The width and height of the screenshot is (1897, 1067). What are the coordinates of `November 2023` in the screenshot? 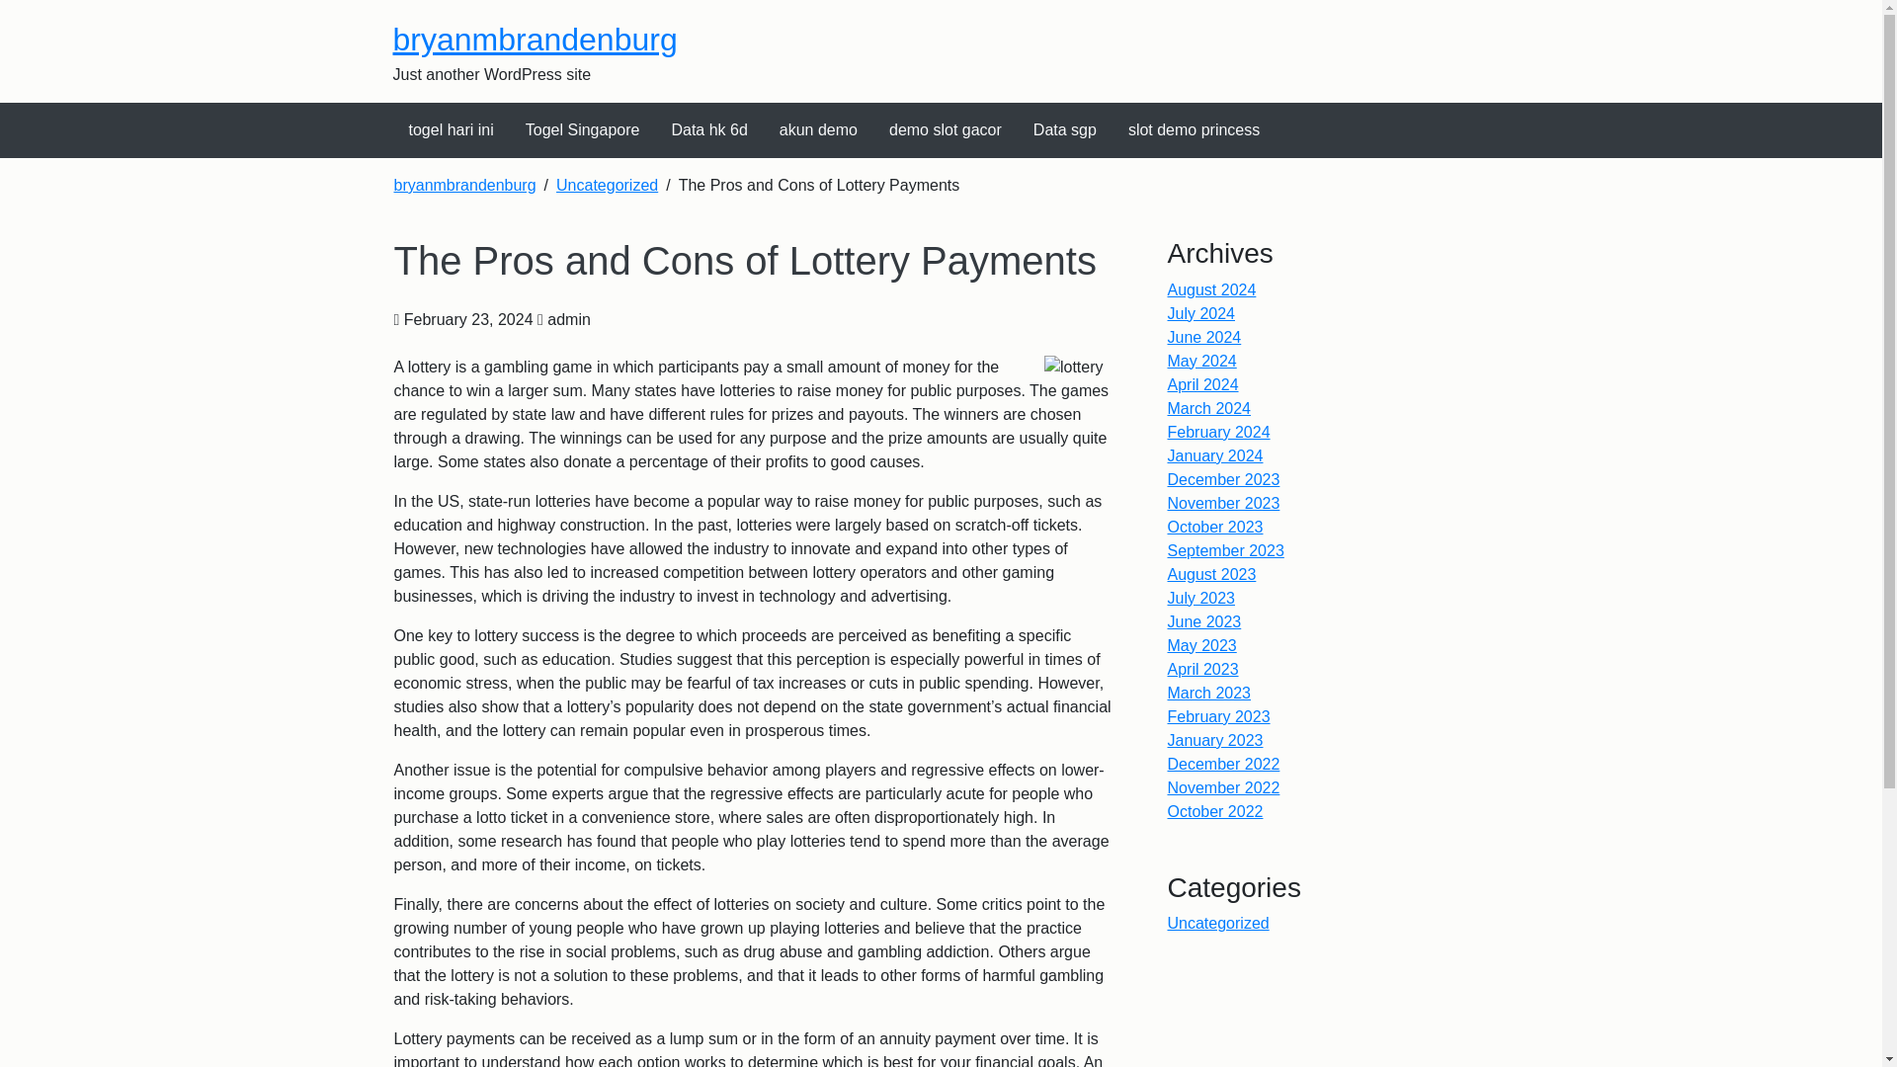 It's located at (1224, 504).